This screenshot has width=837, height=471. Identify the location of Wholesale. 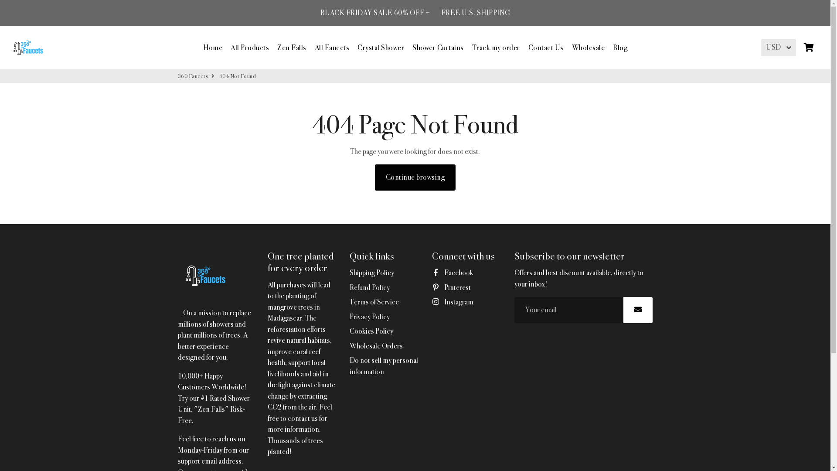
(589, 47).